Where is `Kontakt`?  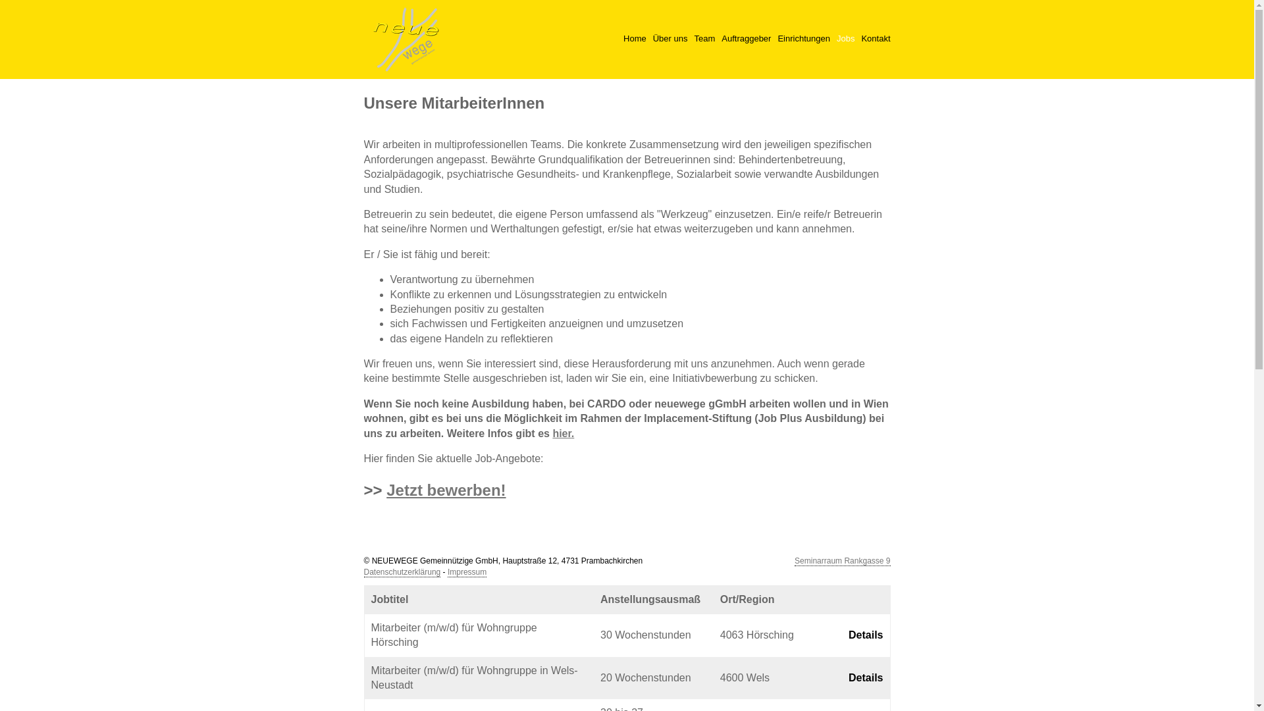 Kontakt is located at coordinates (876, 39).